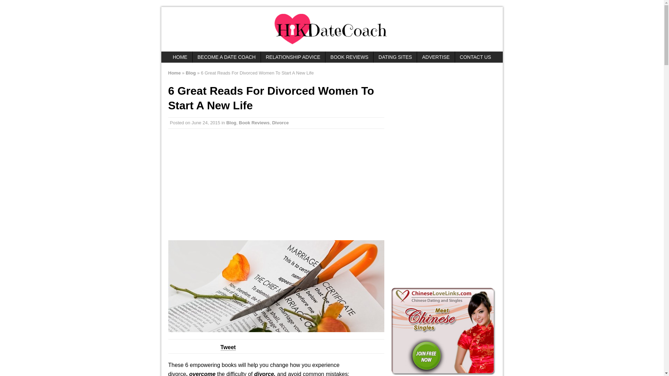  What do you see at coordinates (475, 57) in the screenshot?
I see `CONTACT US` at bounding box center [475, 57].